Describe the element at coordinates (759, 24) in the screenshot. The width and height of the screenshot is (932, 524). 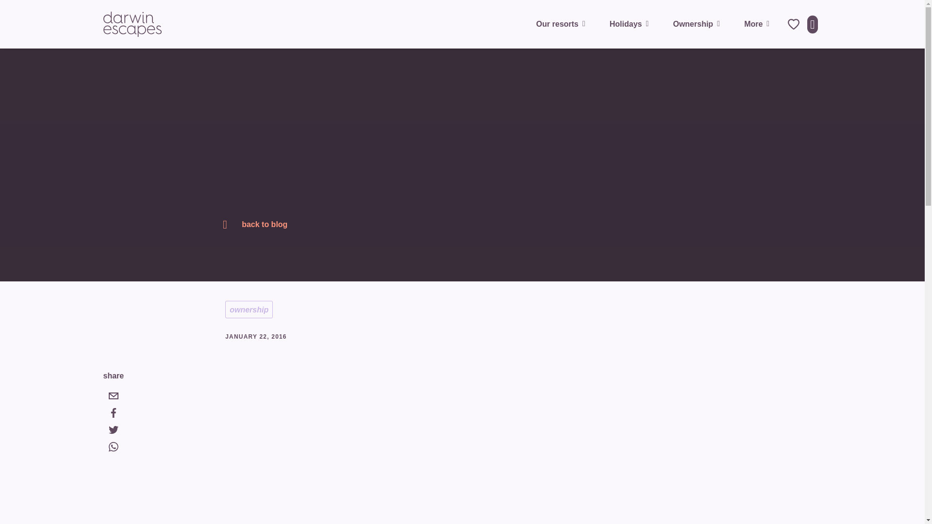
I see `More` at that location.